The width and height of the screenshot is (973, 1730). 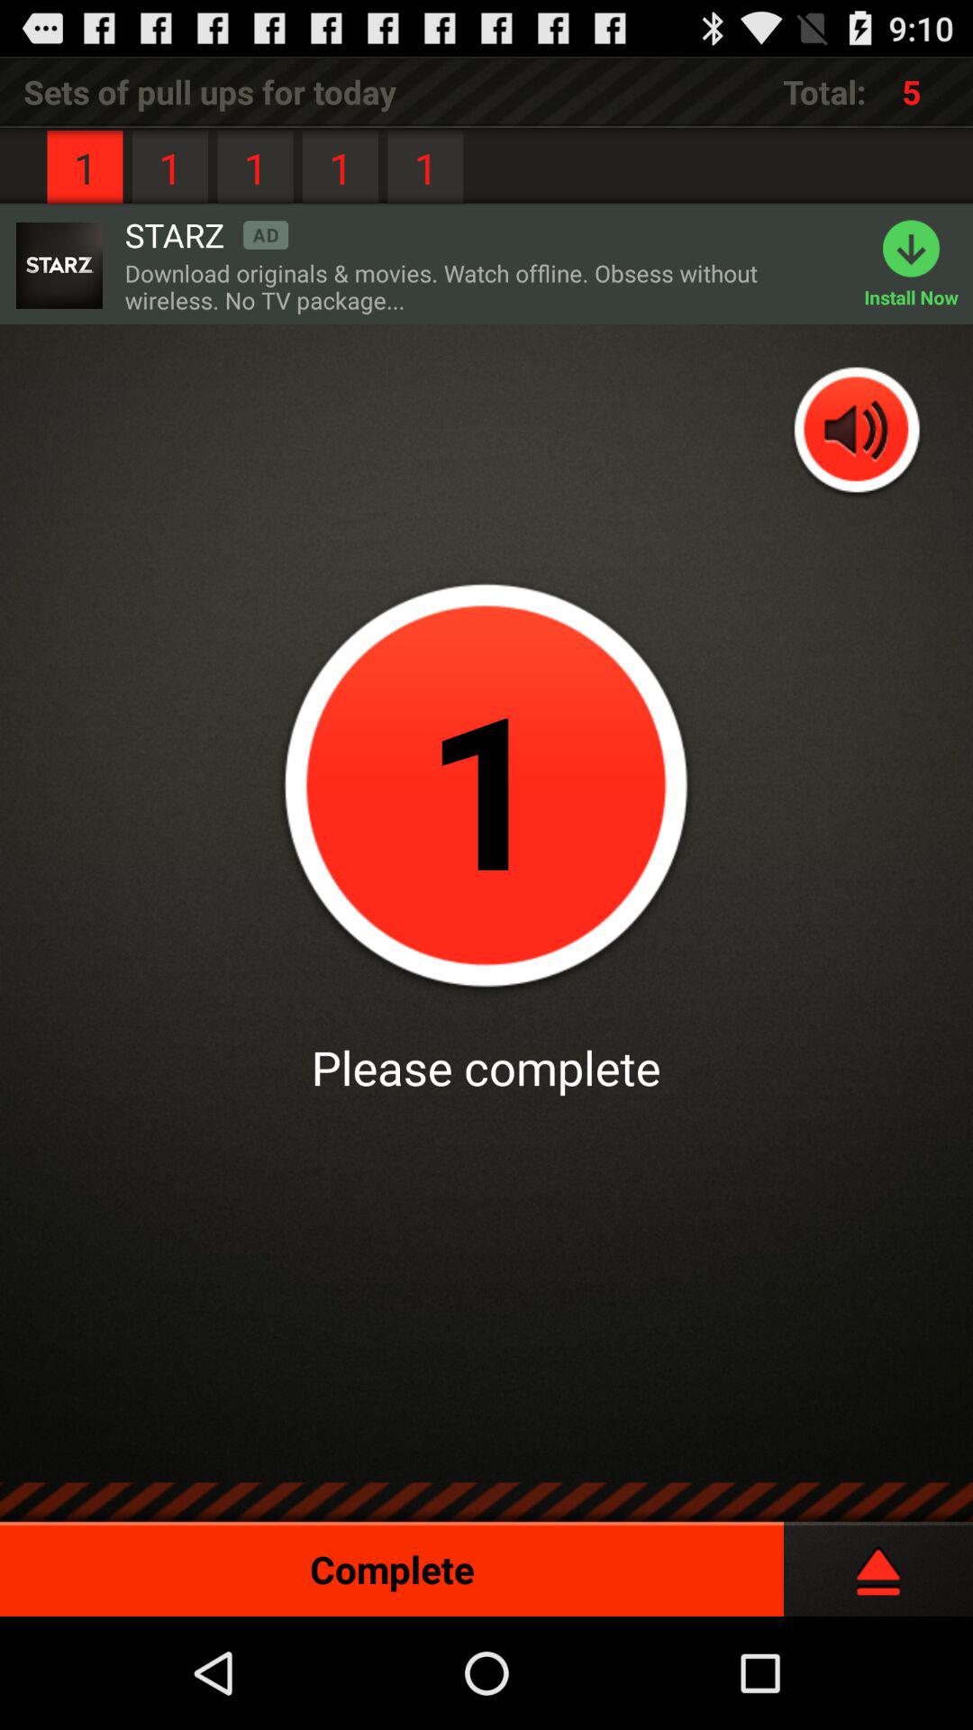 What do you see at coordinates (858, 432) in the screenshot?
I see `add/reduce volume` at bounding box center [858, 432].